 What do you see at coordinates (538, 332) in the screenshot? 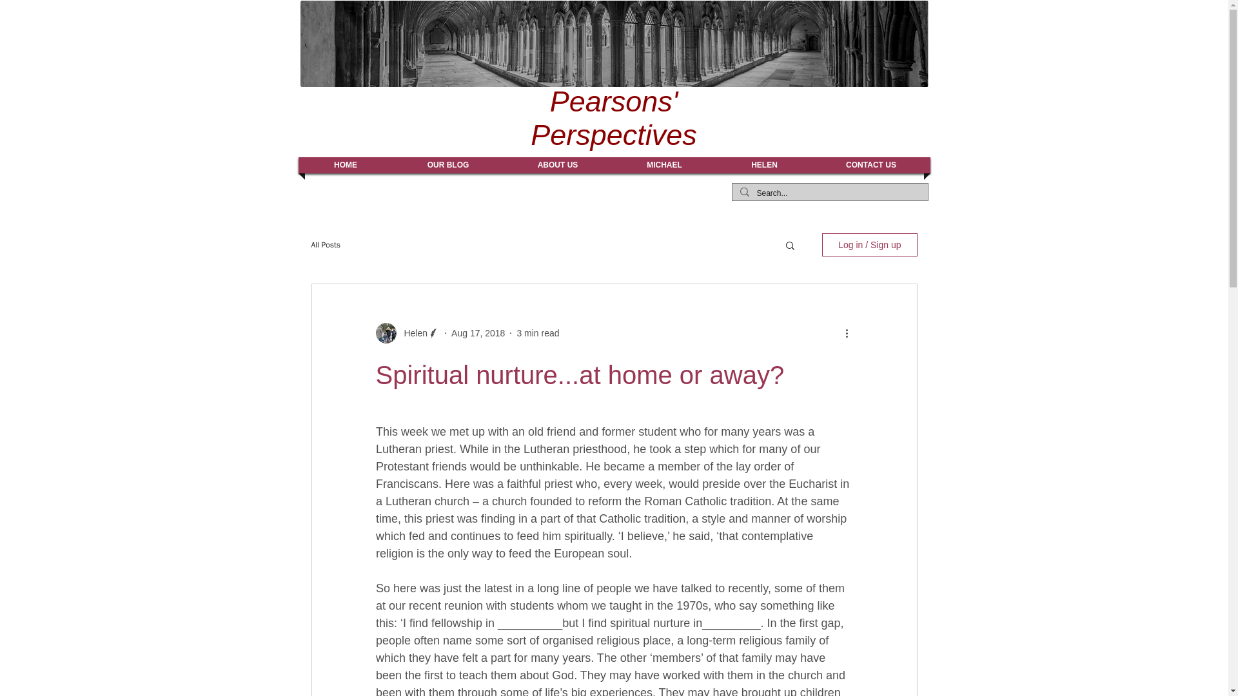
I see `3 min read` at bounding box center [538, 332].